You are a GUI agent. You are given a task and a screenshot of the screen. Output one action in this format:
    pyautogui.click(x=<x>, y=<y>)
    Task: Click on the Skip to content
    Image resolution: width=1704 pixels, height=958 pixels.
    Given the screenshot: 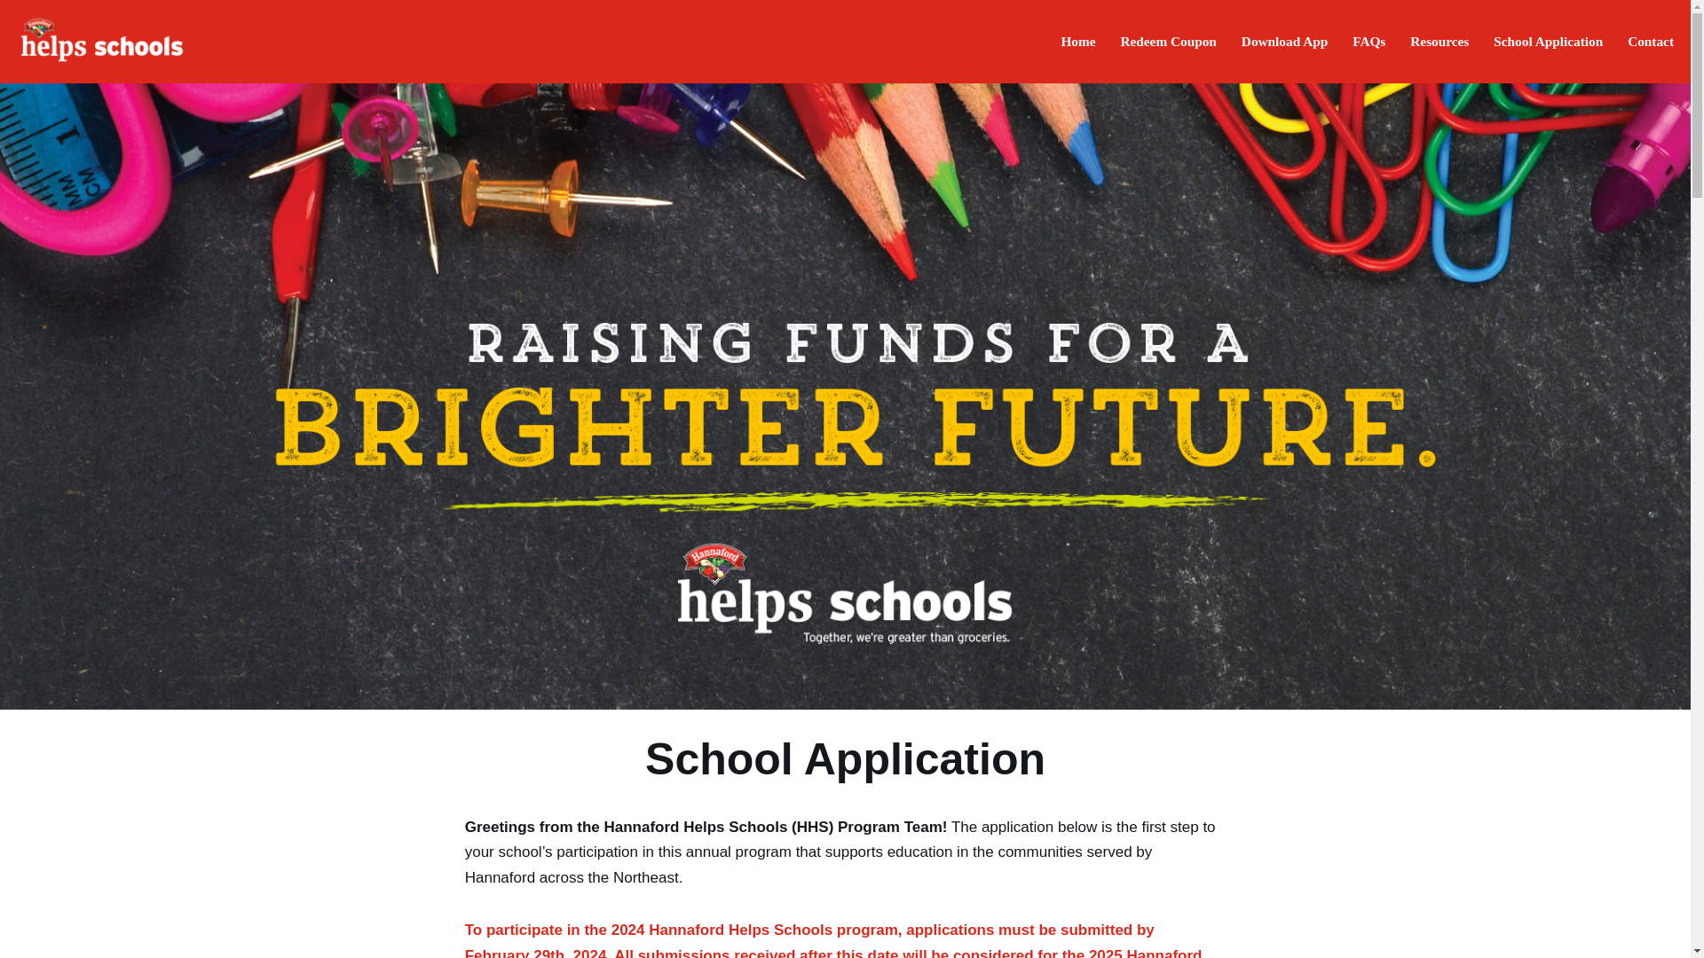 What is the action you would take?
    pyautogui.click(x=13, y=37)
    